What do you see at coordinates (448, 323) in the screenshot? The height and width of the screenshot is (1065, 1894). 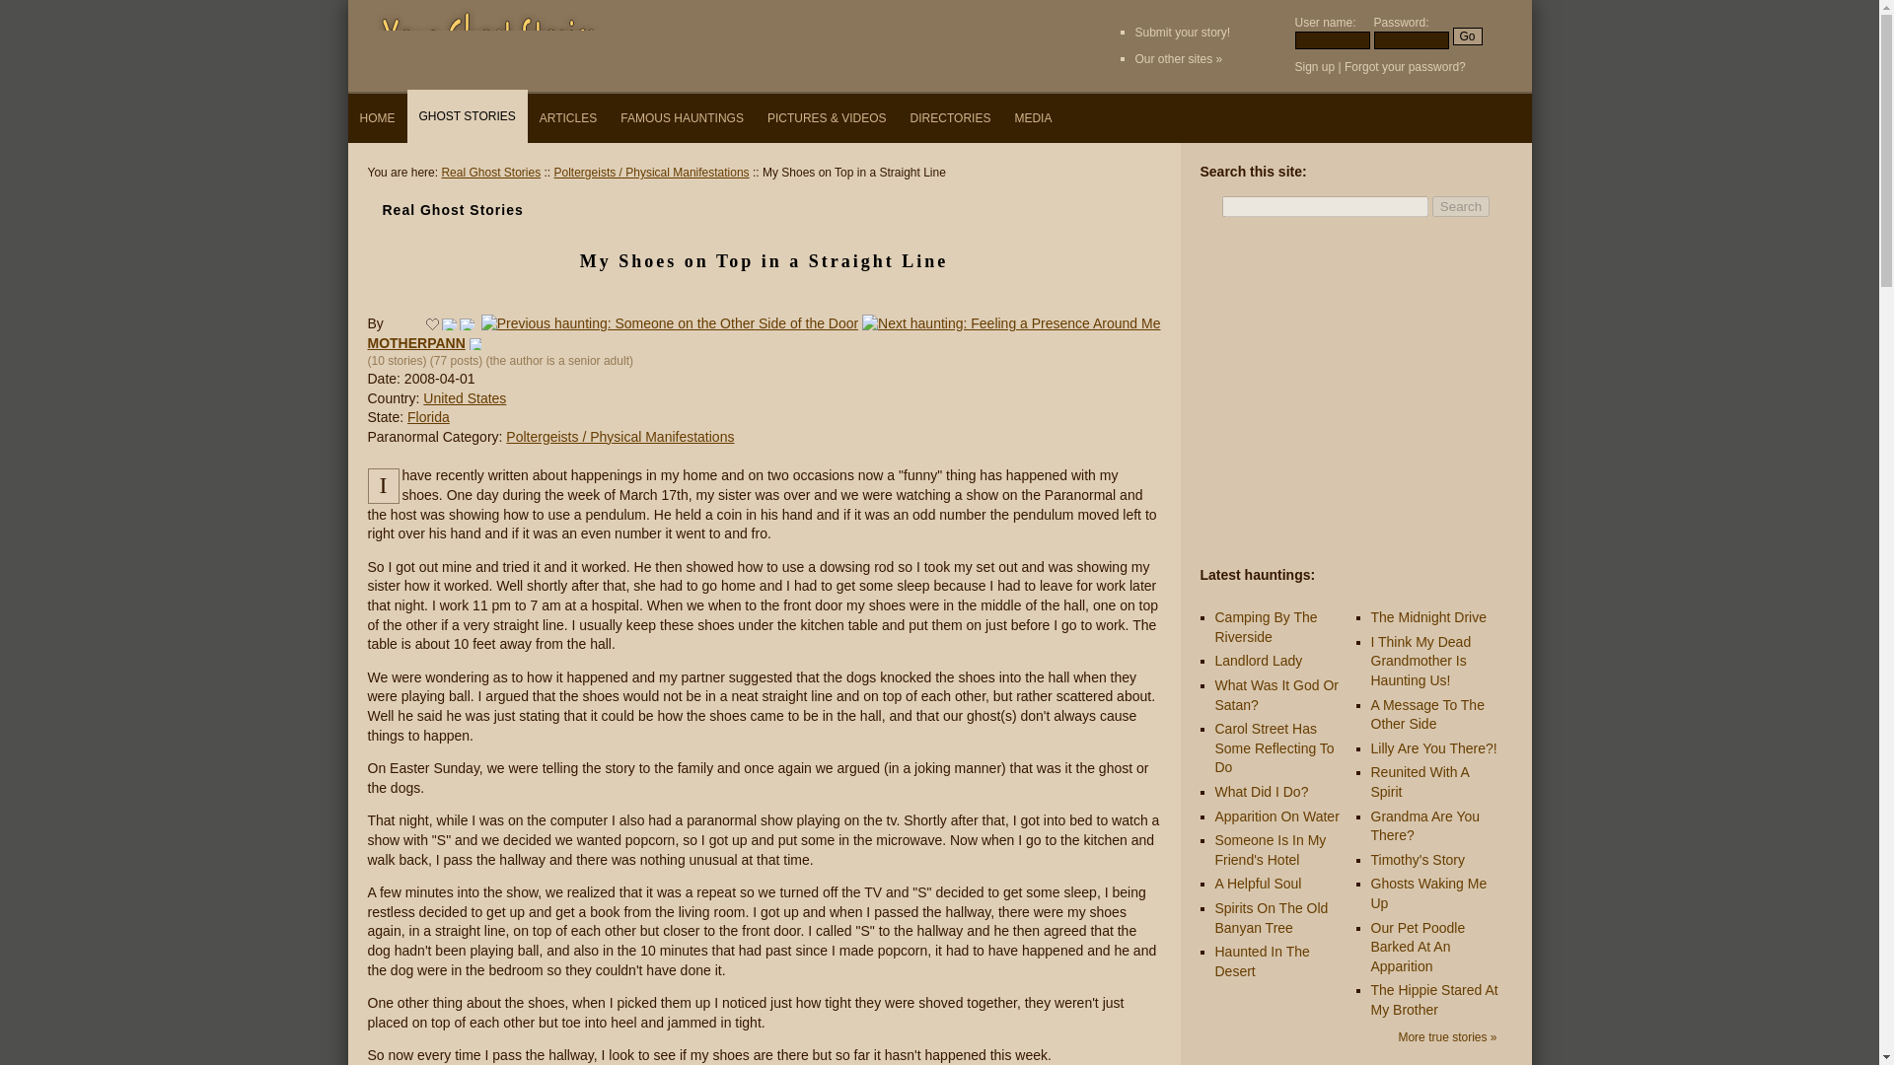 I see `Send this story to a friend` at bounding box center [448, 323].